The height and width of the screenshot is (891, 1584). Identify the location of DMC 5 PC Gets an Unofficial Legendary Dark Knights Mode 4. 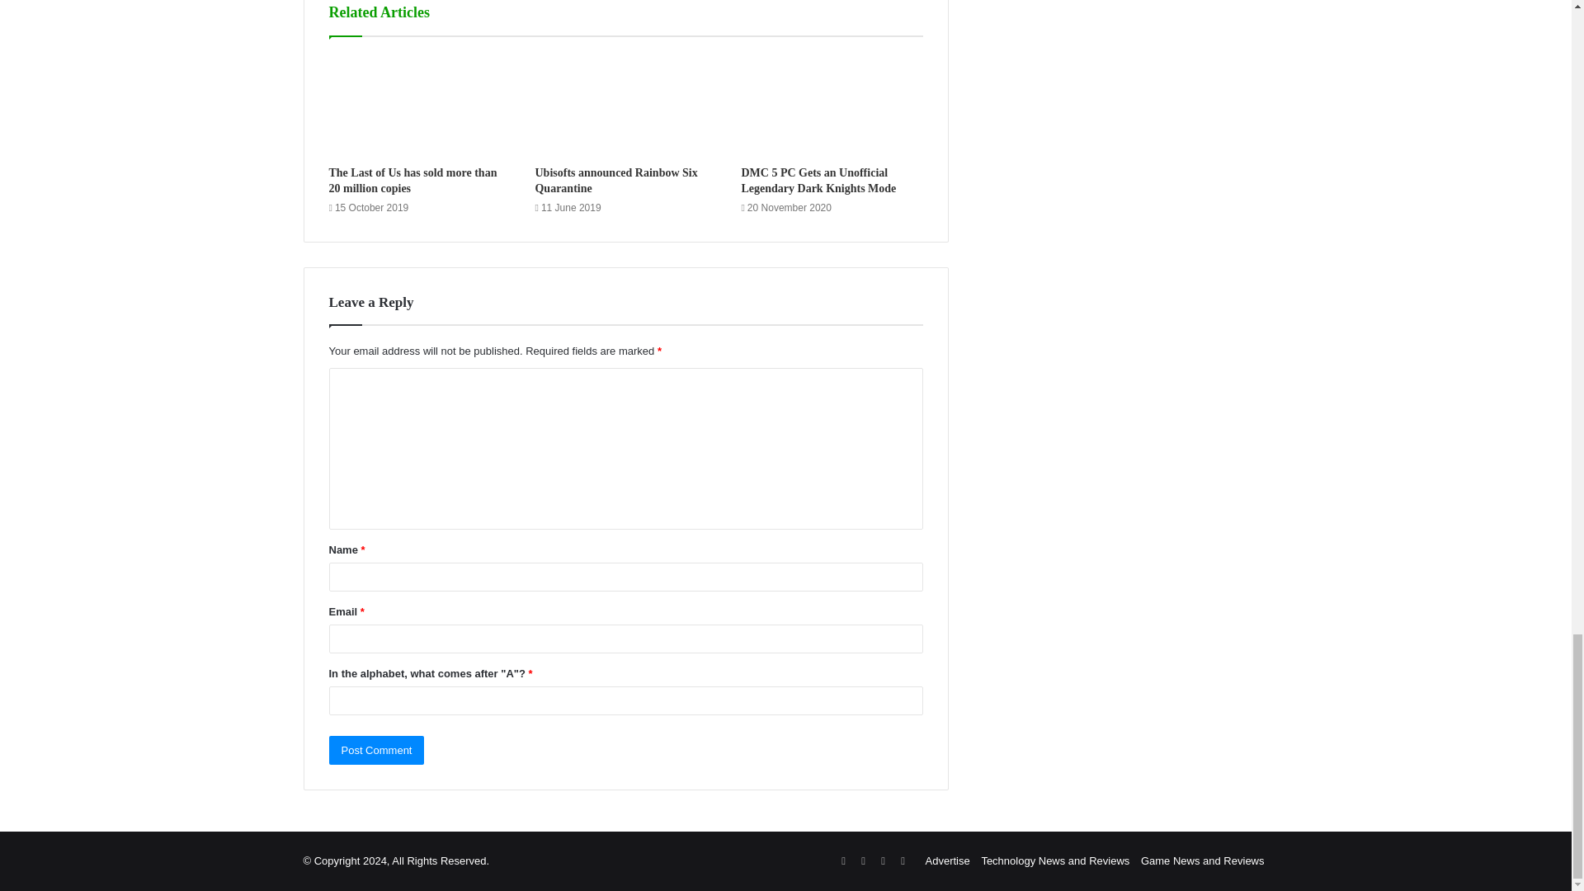
(832, 104).